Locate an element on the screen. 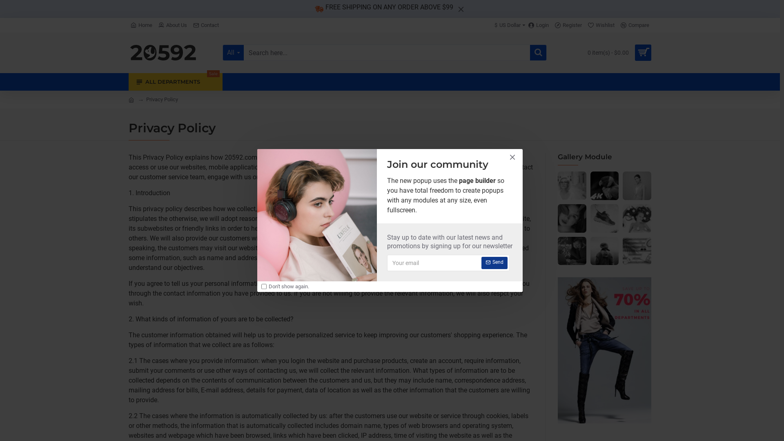  Contact is located at coordinates (206, 25).